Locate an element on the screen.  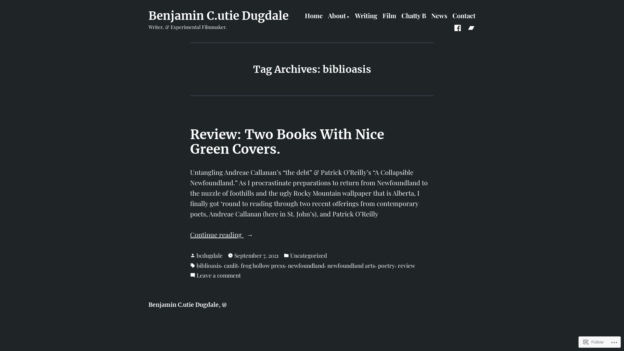
Contact is located at coordinates (464, 16).